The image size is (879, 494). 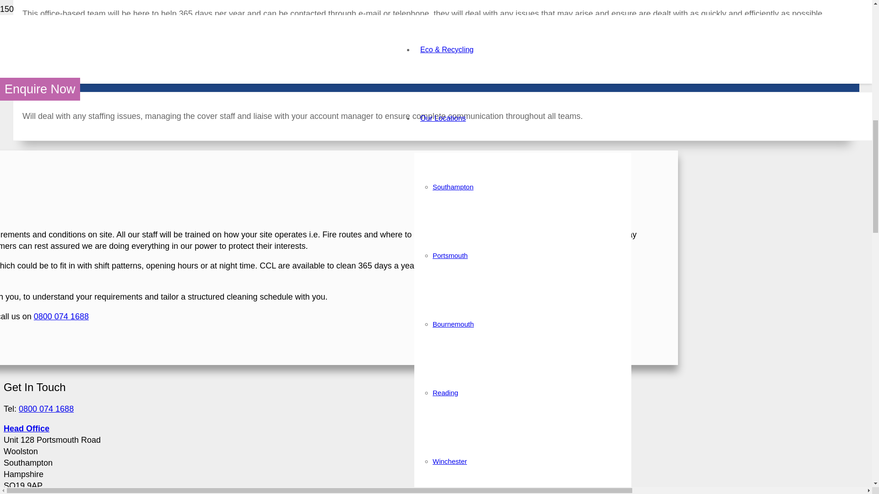 I want to click on Basingstoke, so click(x=451, y=104).